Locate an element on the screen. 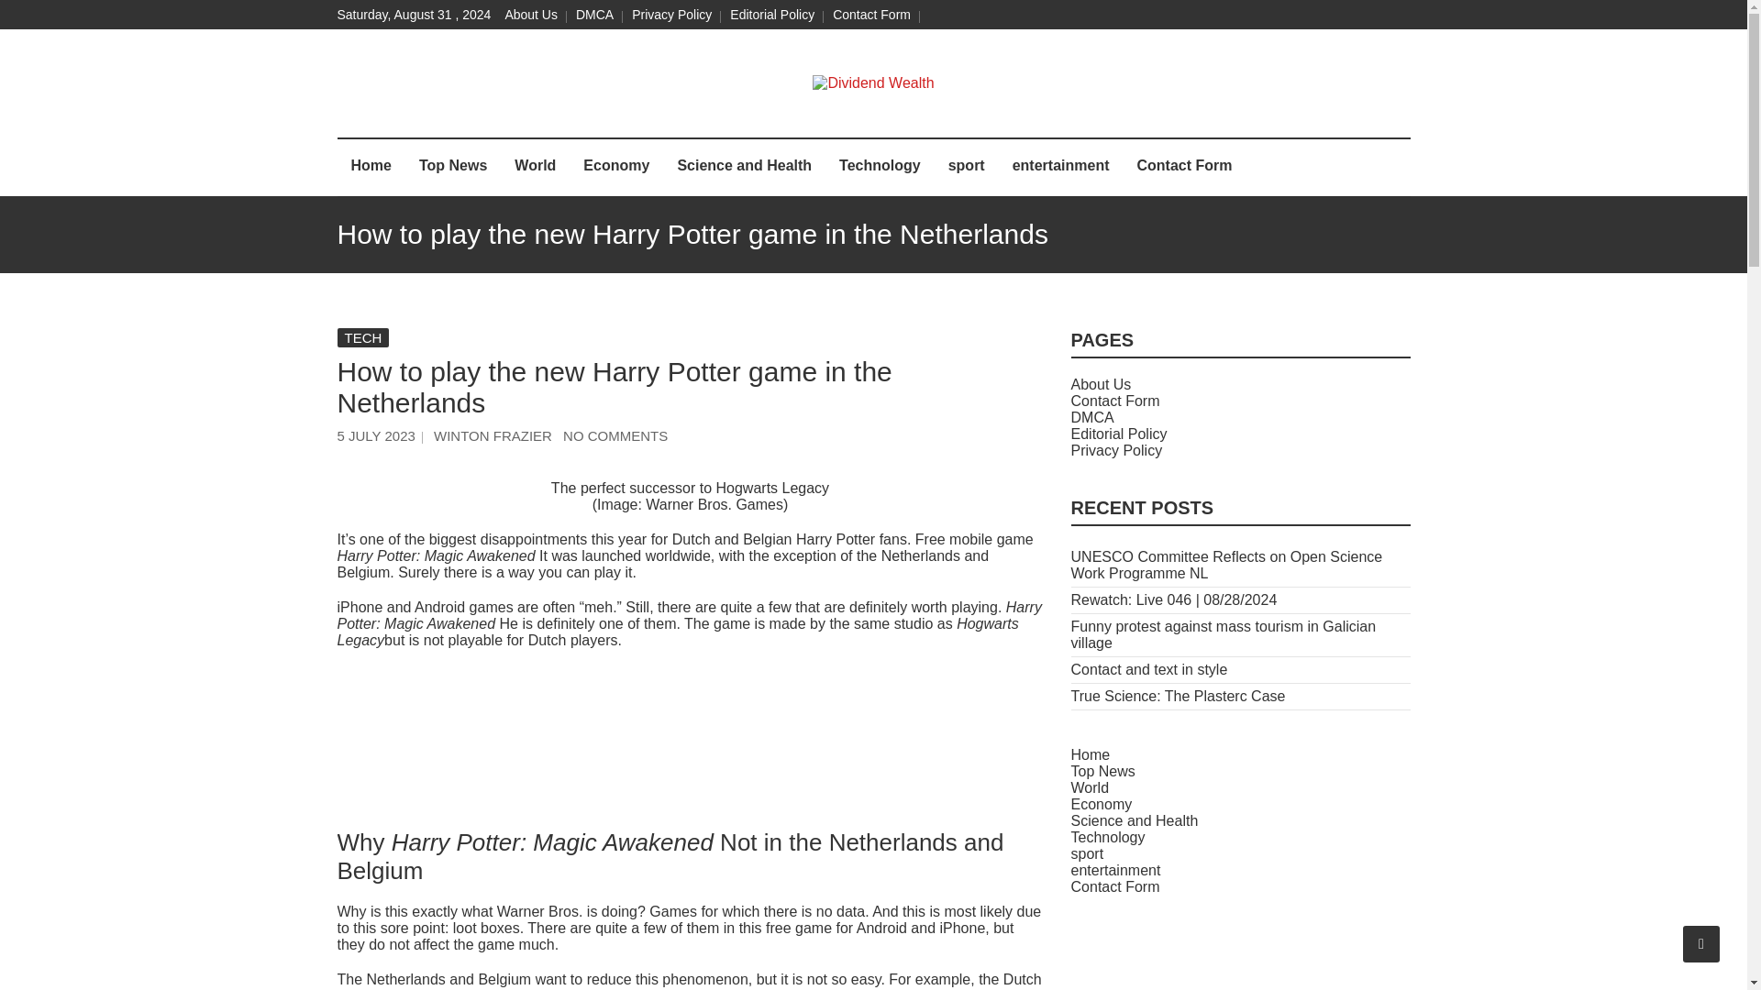 The image size is (1761, 990). Home is located at coordinates (371, 167).